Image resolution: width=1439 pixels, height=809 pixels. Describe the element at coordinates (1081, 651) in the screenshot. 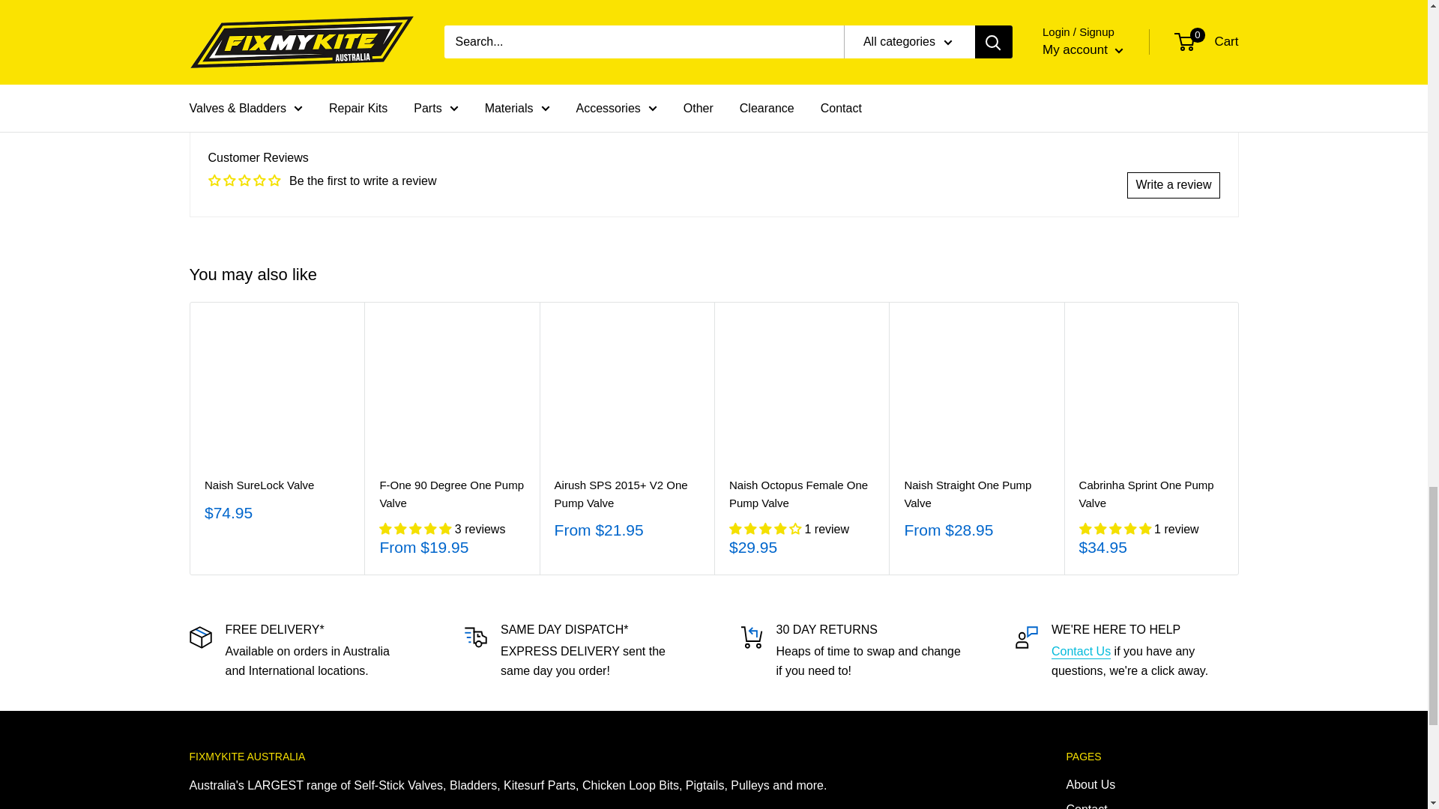

I see `Contact` at that location.